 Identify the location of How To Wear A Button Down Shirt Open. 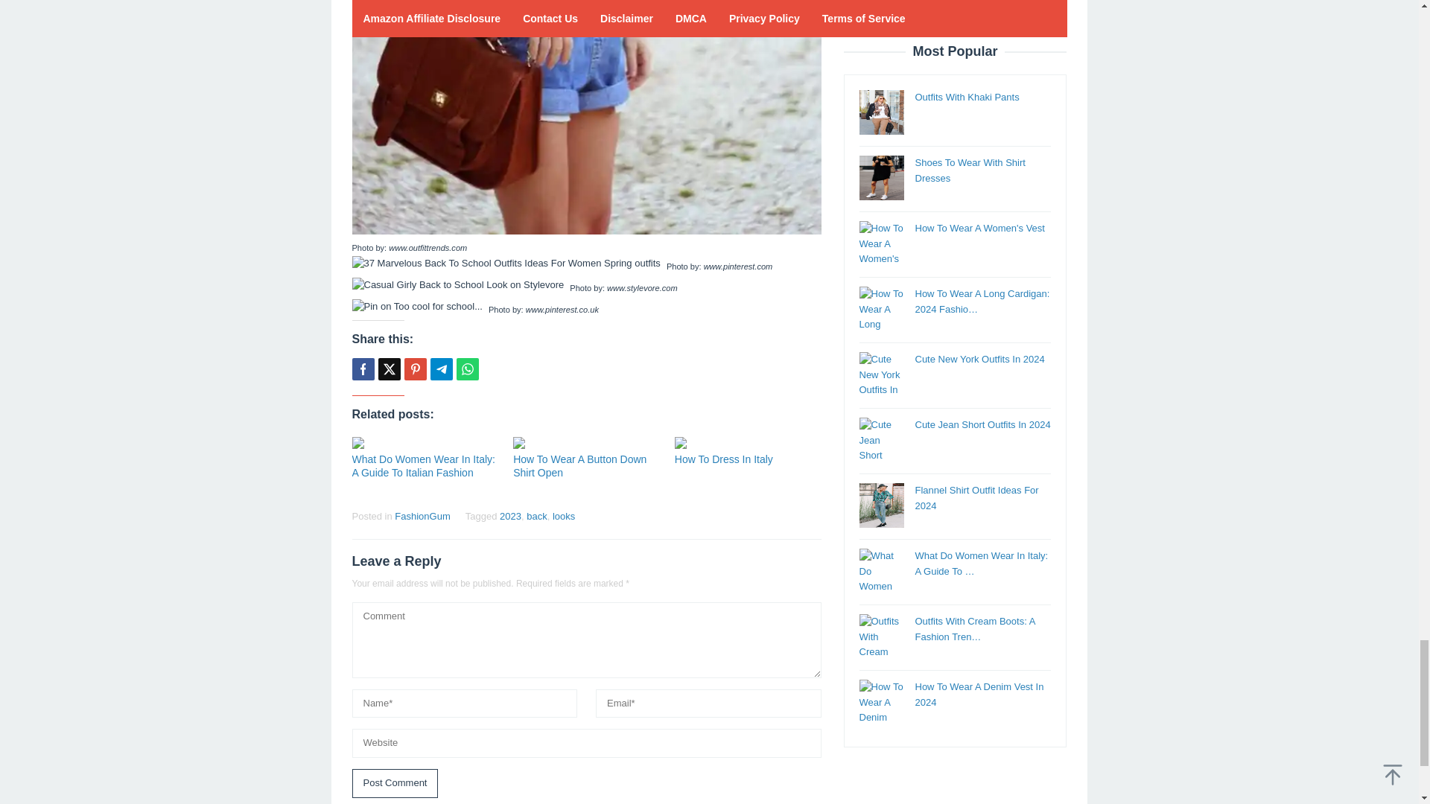
(579, 466).